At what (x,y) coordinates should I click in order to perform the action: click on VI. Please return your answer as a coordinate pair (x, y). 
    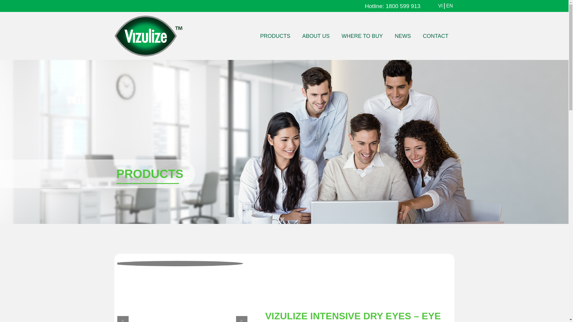
    Looking at the image, I should click on (440, 6).